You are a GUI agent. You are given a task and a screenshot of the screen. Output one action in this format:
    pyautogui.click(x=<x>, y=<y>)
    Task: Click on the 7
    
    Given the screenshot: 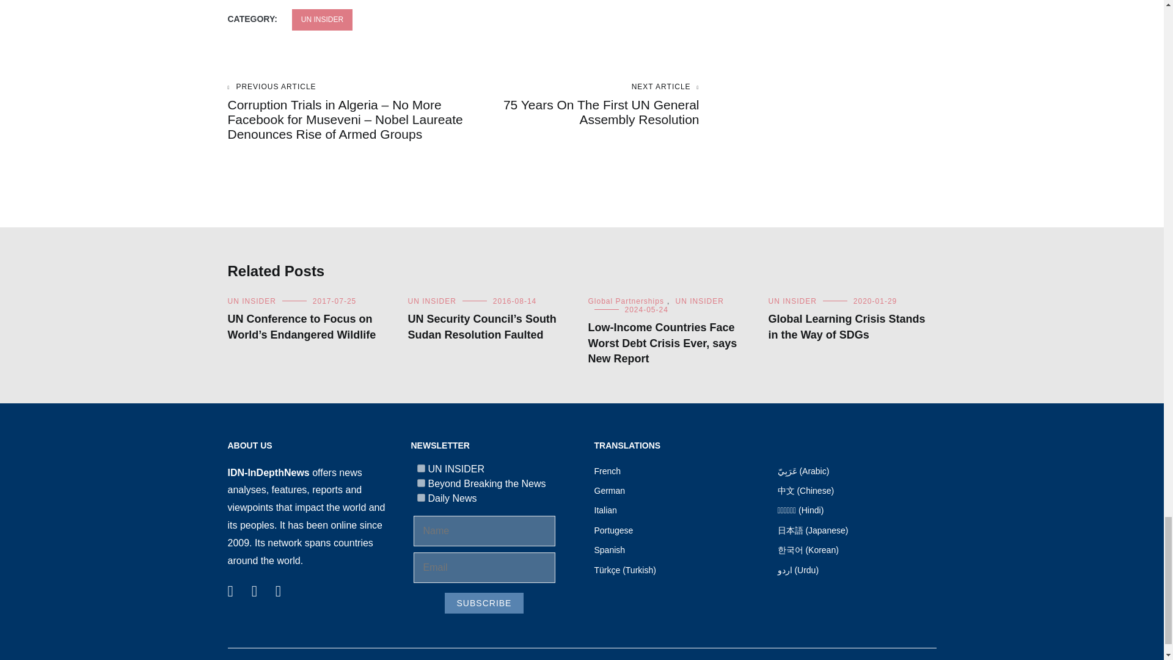 What is the action you would take?
    pyautogui.click(x=420, y=468)
    